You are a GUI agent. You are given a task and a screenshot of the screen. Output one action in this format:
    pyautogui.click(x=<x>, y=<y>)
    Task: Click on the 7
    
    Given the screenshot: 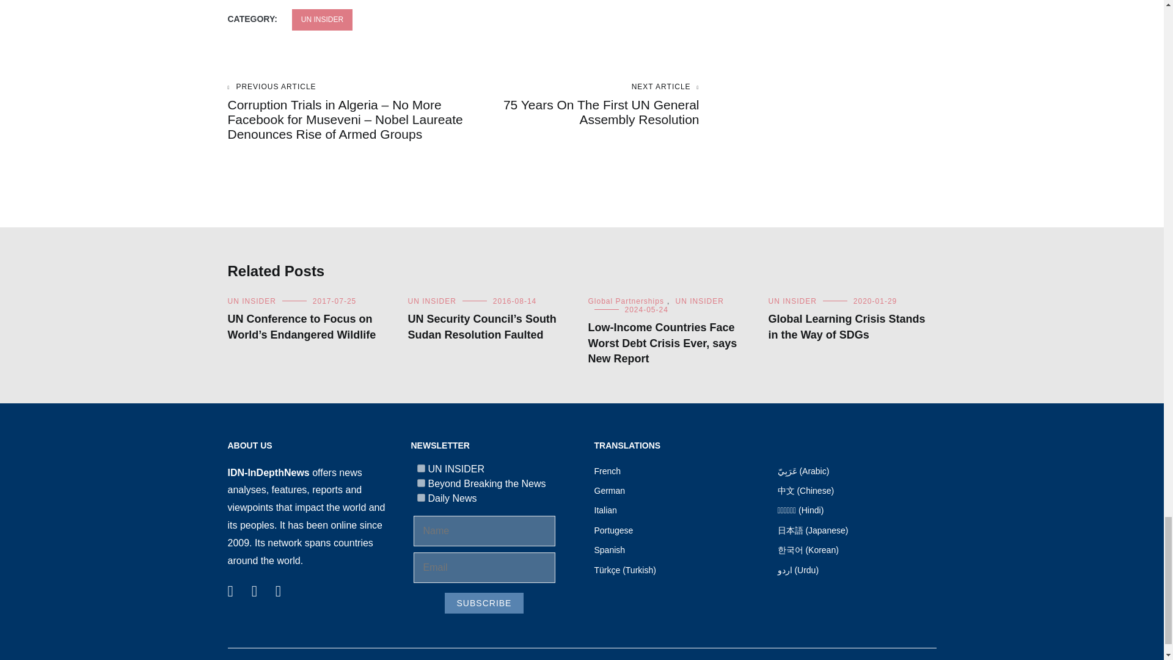 What is the action you would take?
    pyautogui.click(x=420, y=468)
    